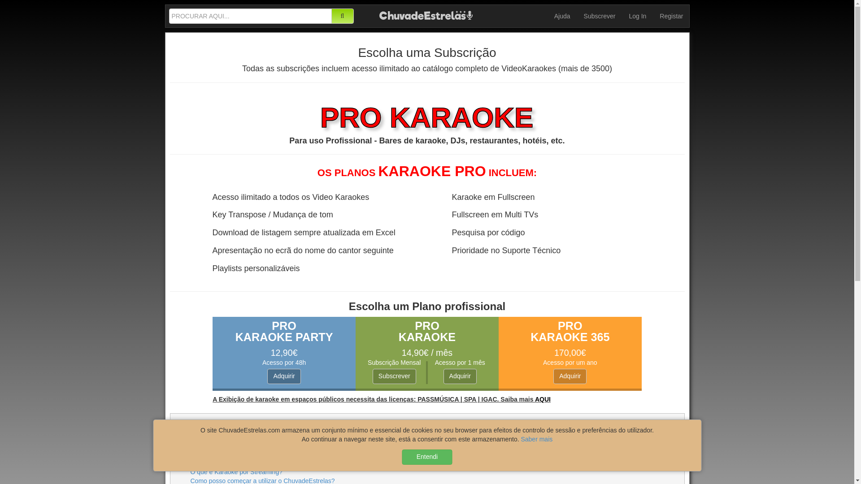 This screenshot has height=484, width=861. I want to click on Ajuda, so click(562, 16).